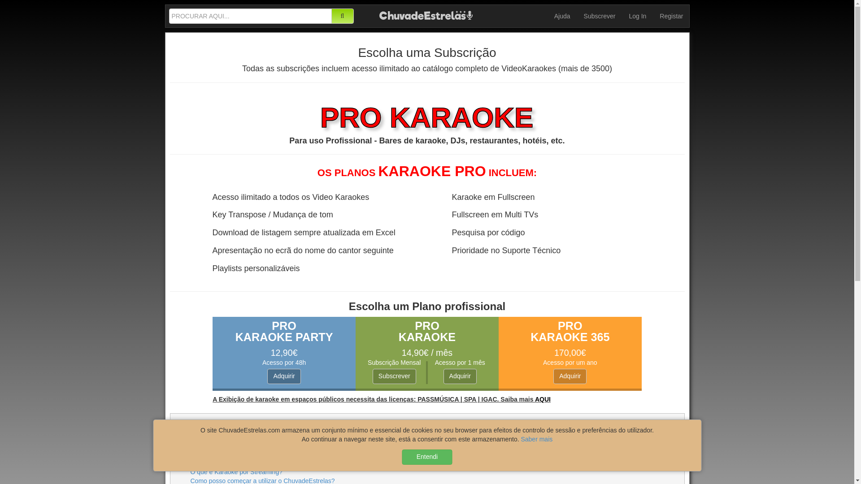 This screenshot has height=484, width=861. I want to click on Ajuda, so click(562, 16).